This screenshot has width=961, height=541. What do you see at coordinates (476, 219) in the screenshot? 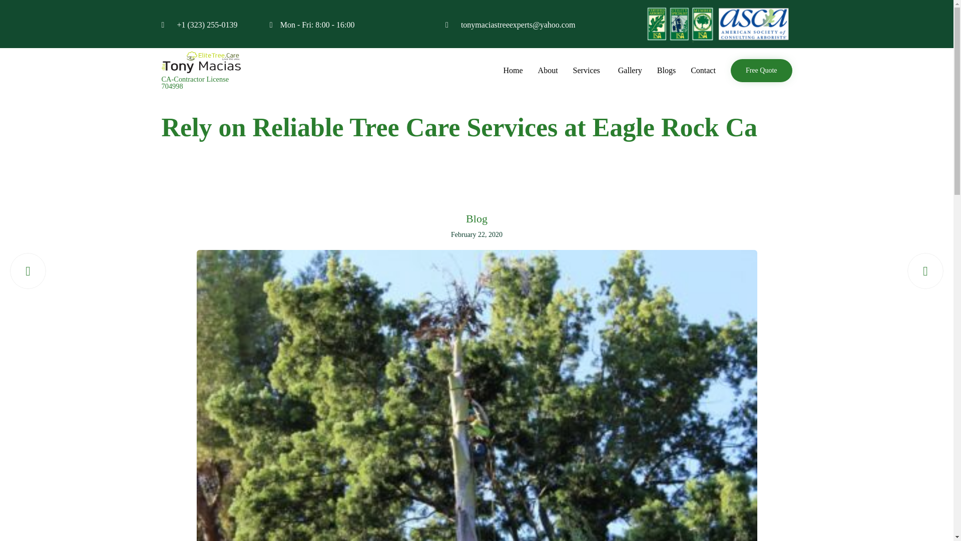
I see `Blog` at bounding box center [476, 219].